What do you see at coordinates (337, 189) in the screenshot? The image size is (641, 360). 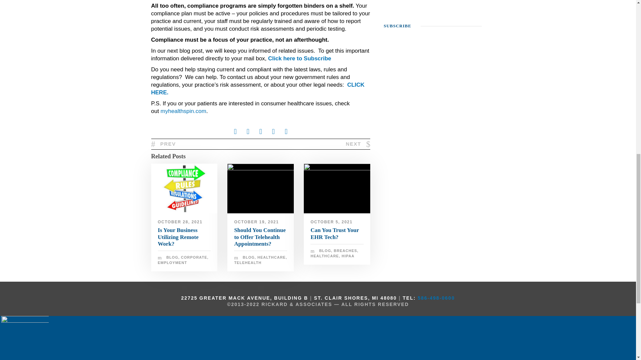 I see `electronic health record system` at bounding box center [337, 189].